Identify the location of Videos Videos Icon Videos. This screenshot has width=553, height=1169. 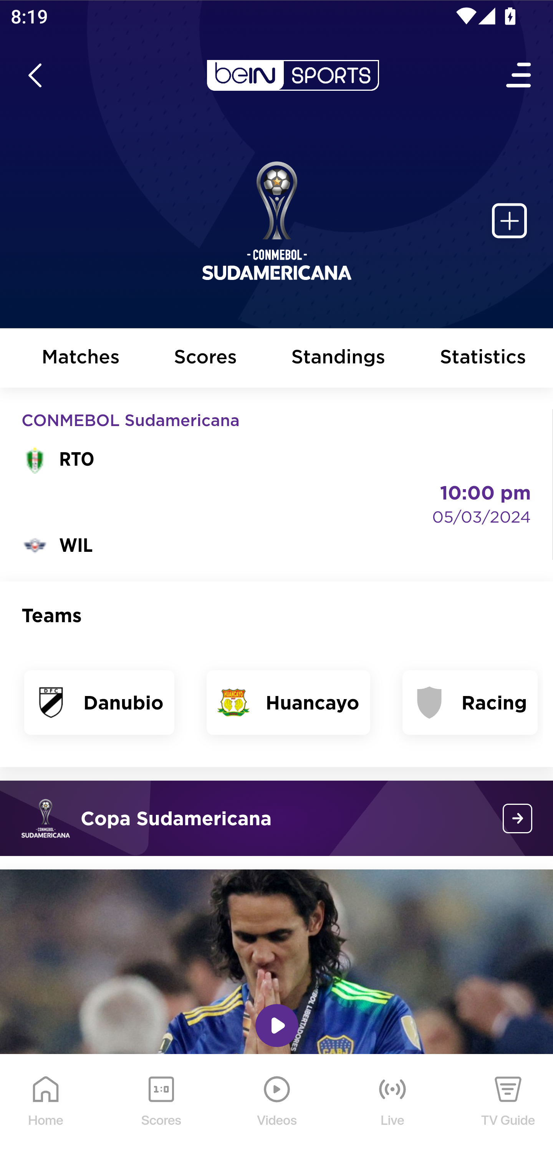
(277, 1112).